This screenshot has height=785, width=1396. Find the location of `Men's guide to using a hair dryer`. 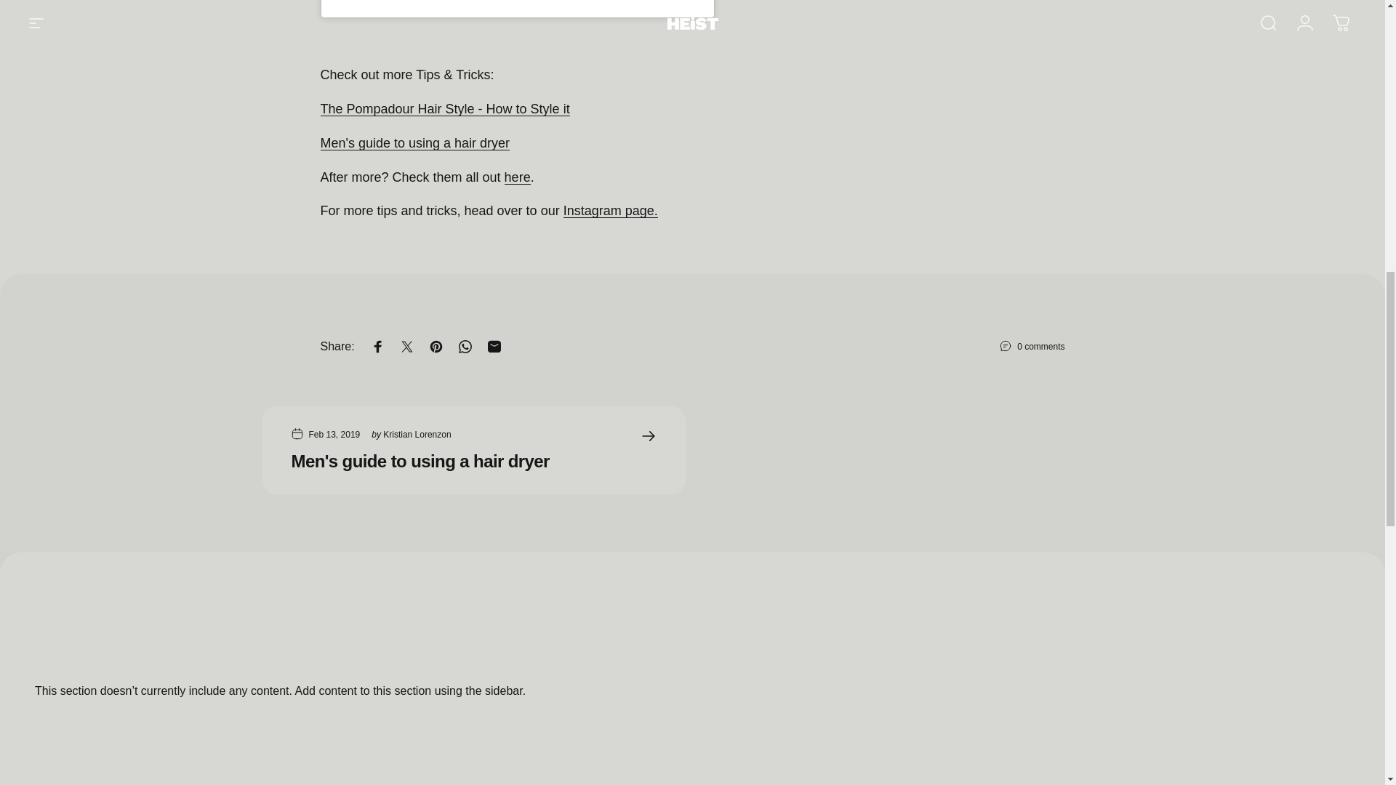

Men's guide to using a hair dryer is located at coordinates (414, 142).